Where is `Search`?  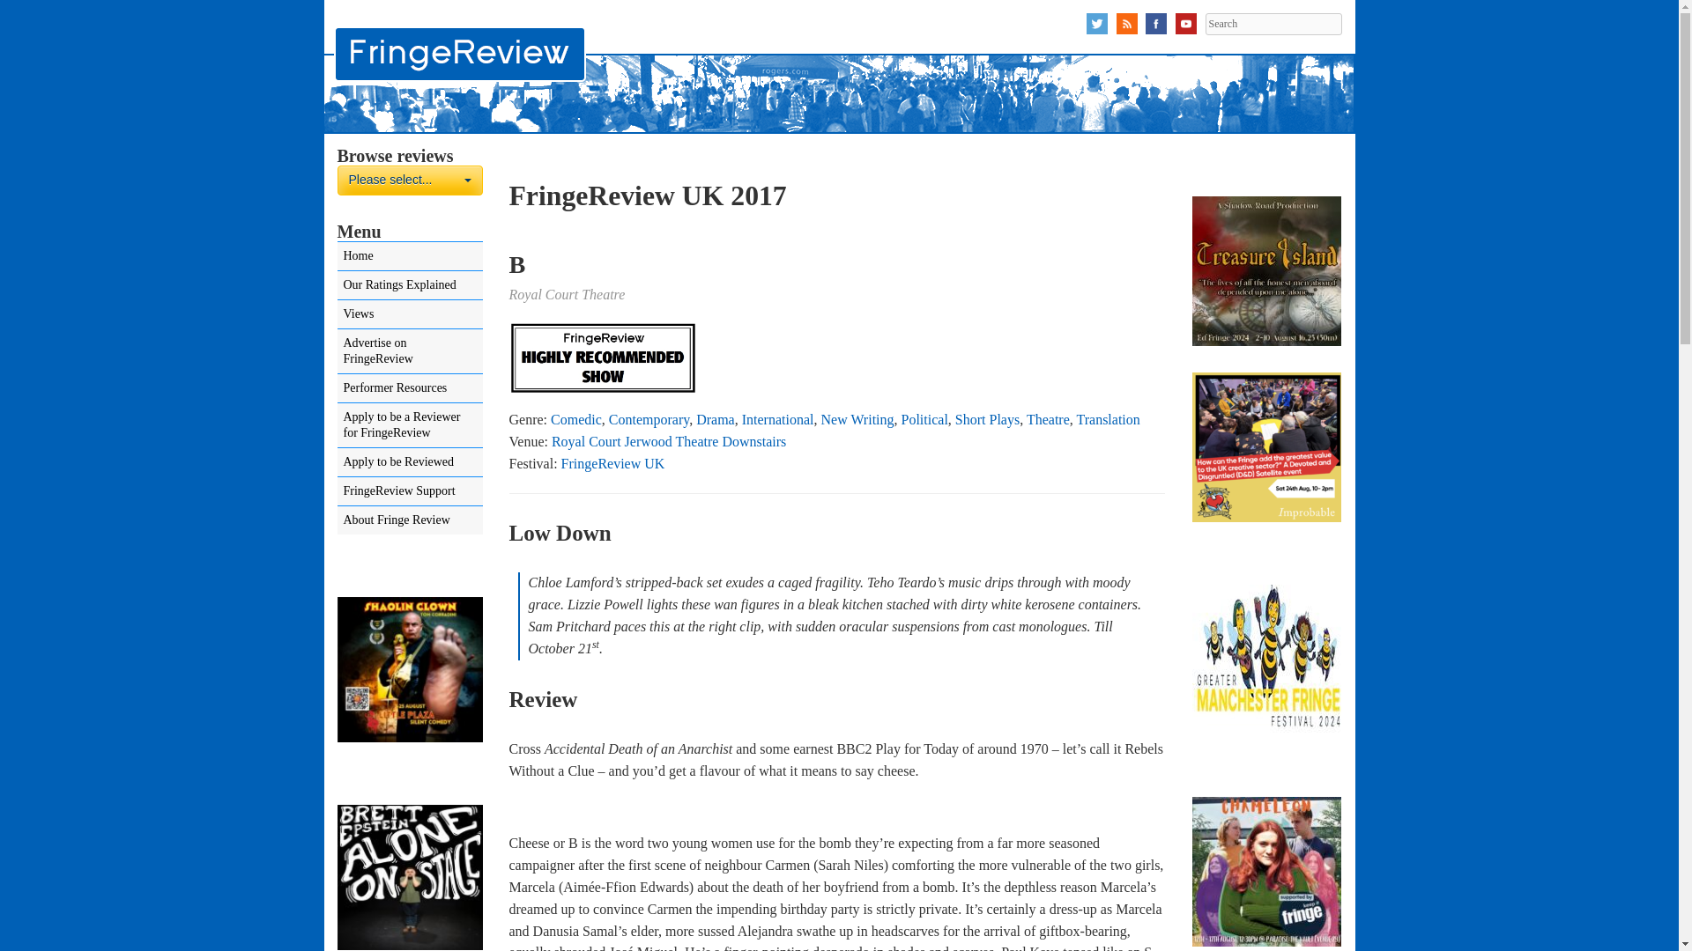
Search is located at coordinates (409, 180).